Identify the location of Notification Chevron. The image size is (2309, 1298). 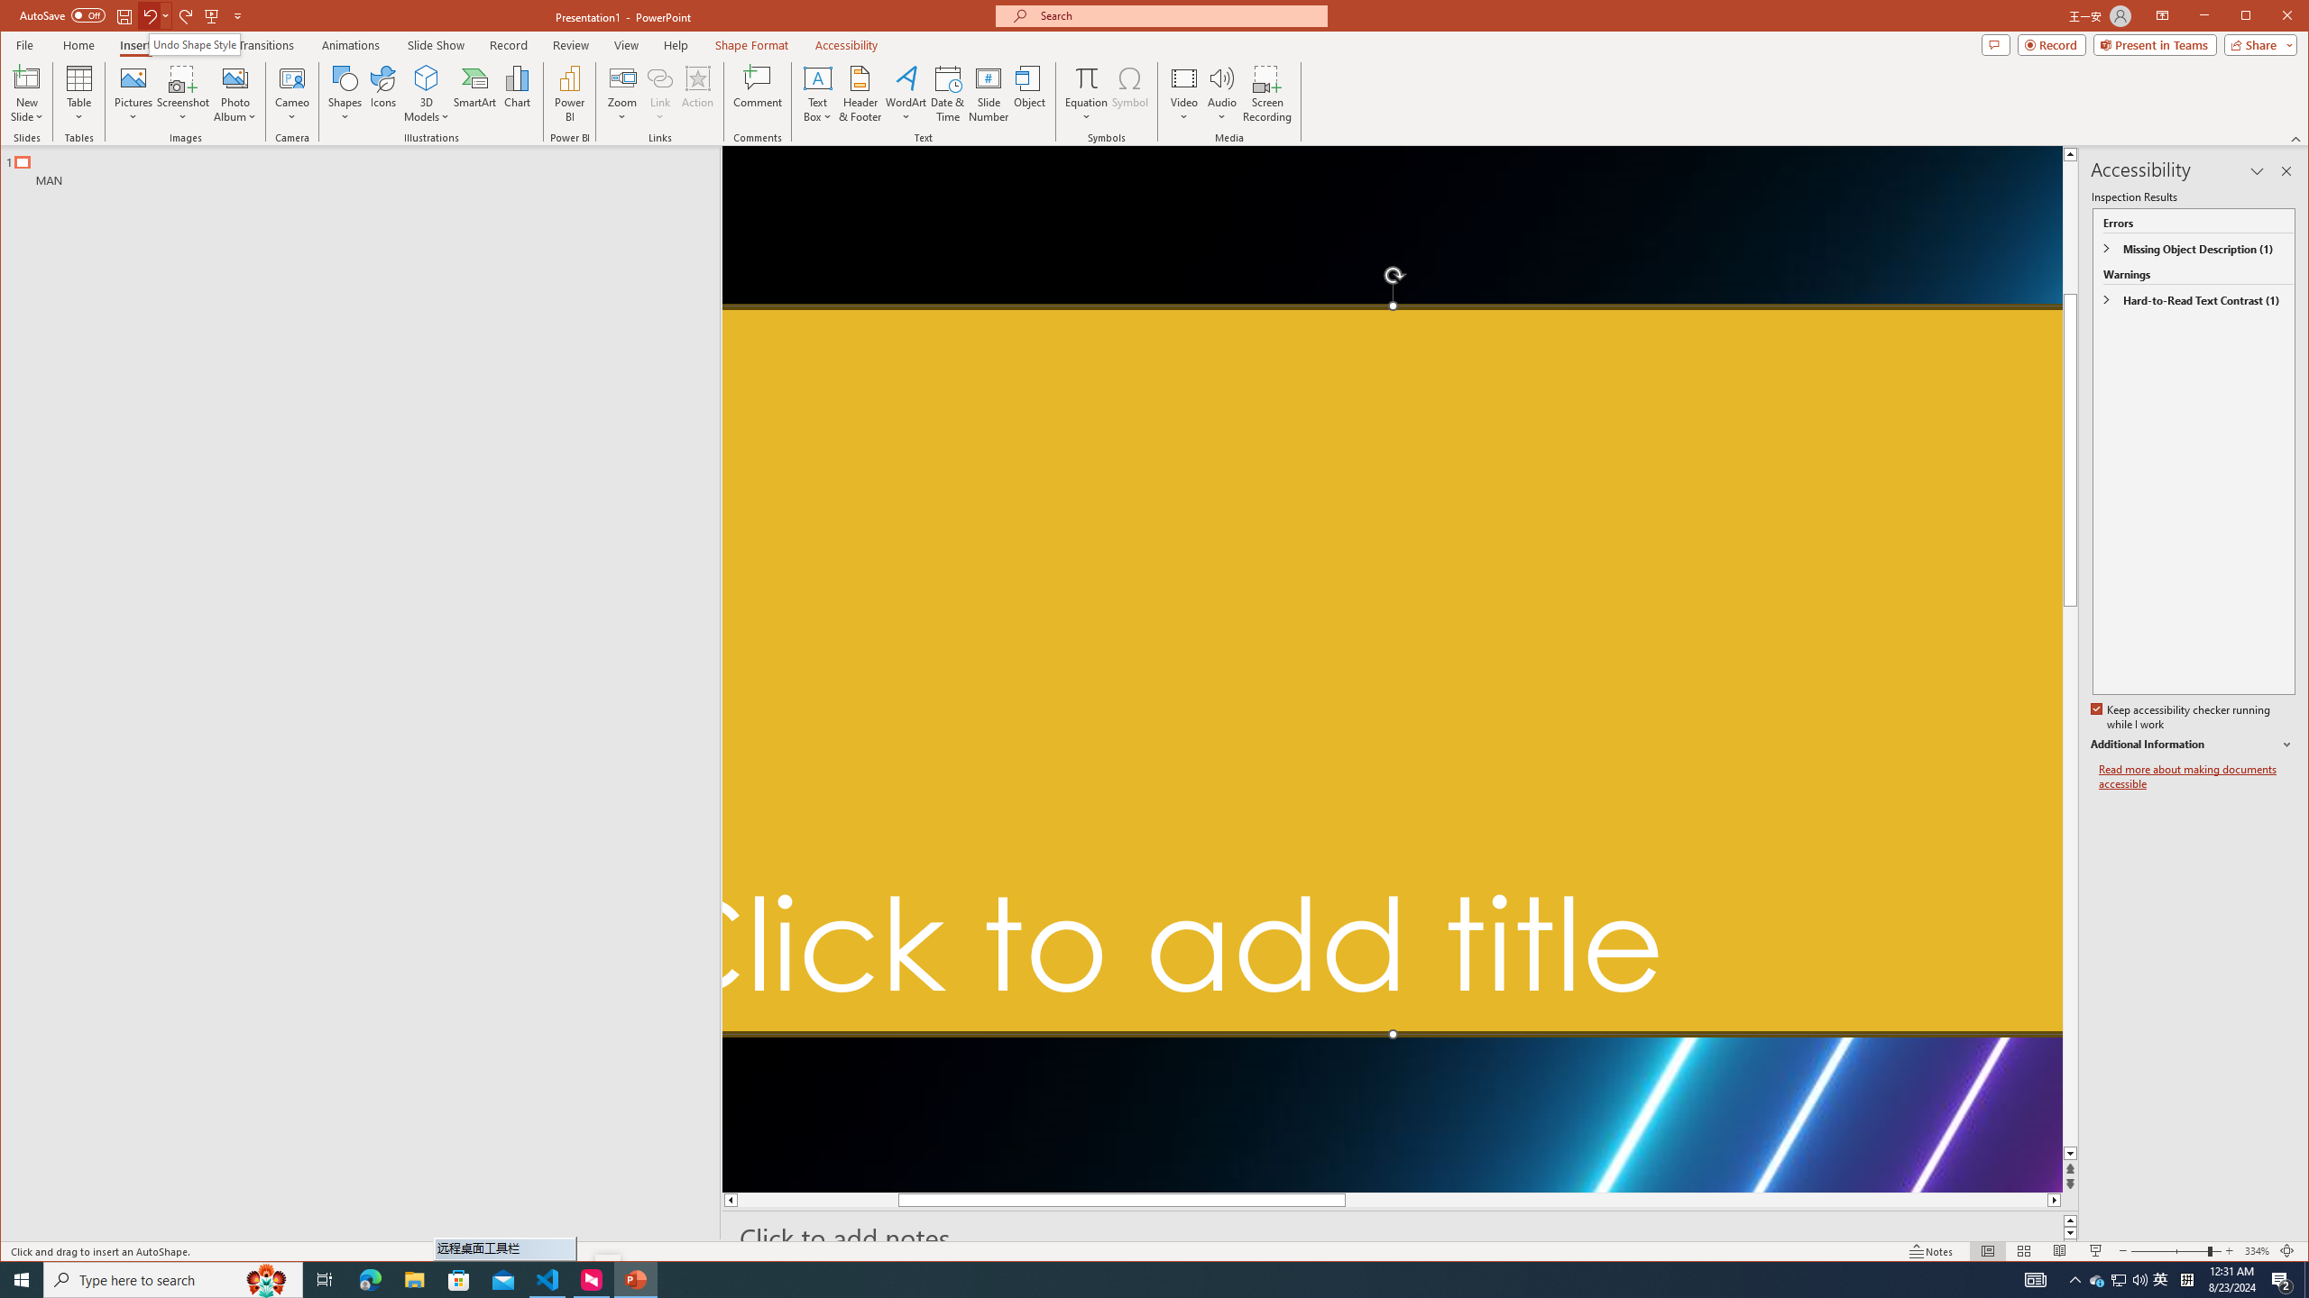
(2075, 1280).